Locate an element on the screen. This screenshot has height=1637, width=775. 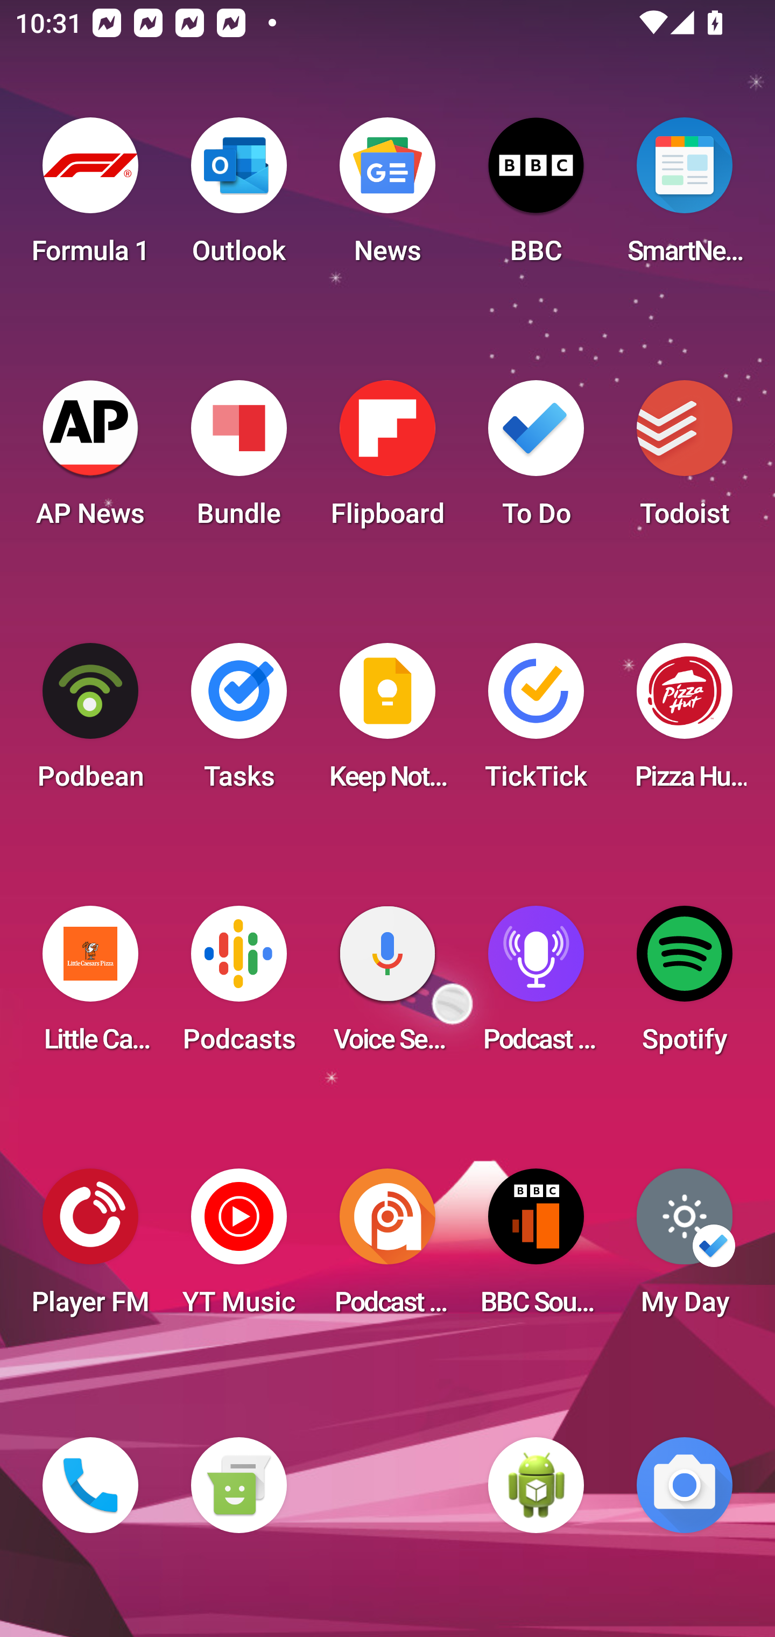
AP News is located at coordinates (90, 460).